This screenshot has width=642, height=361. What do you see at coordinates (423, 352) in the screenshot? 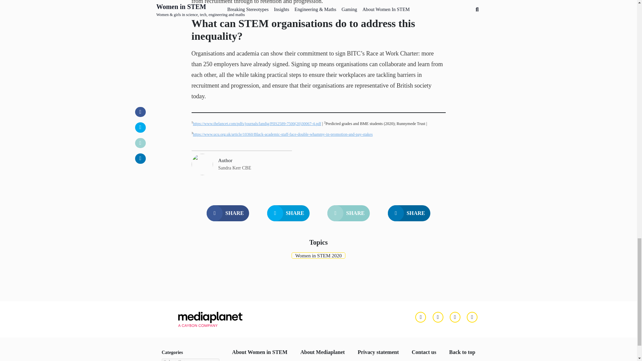
I see `Contact us` at bounding box center [423, 352].